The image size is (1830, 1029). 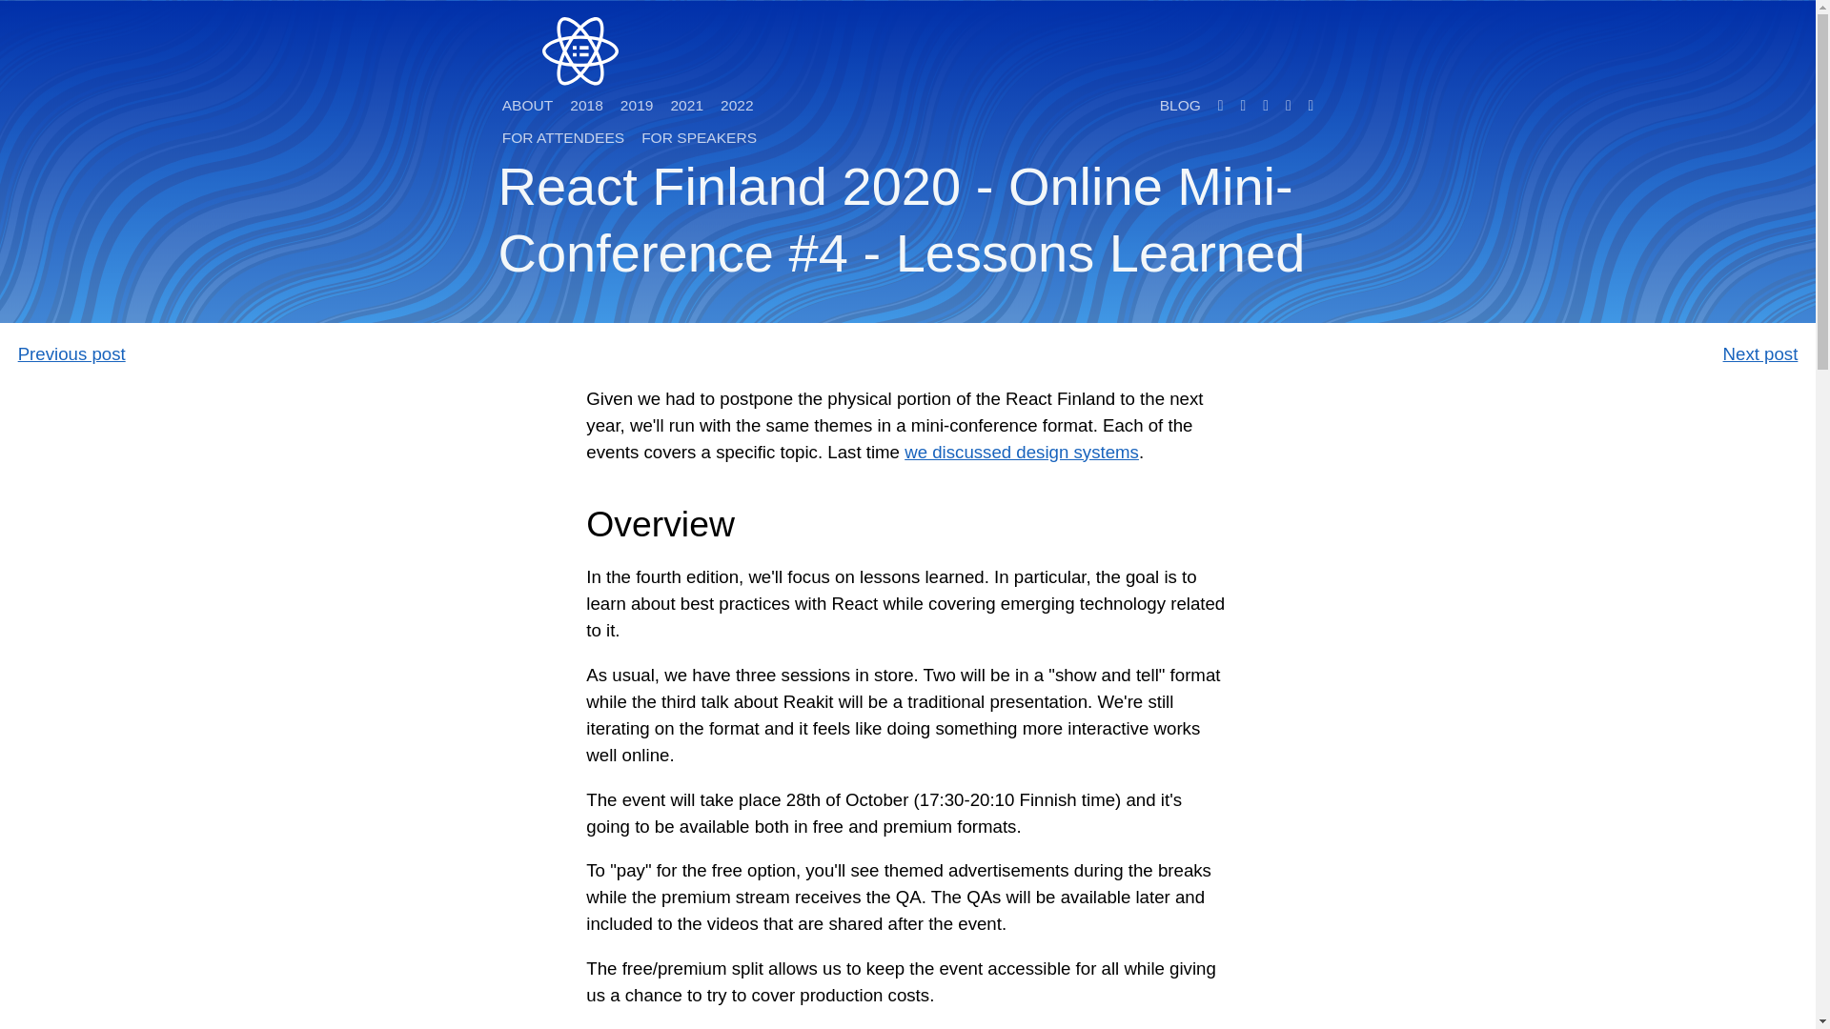 What do you see at coordinates (737, 105) in the screenshot?
I see `2022` at bounding box center [737, 105].